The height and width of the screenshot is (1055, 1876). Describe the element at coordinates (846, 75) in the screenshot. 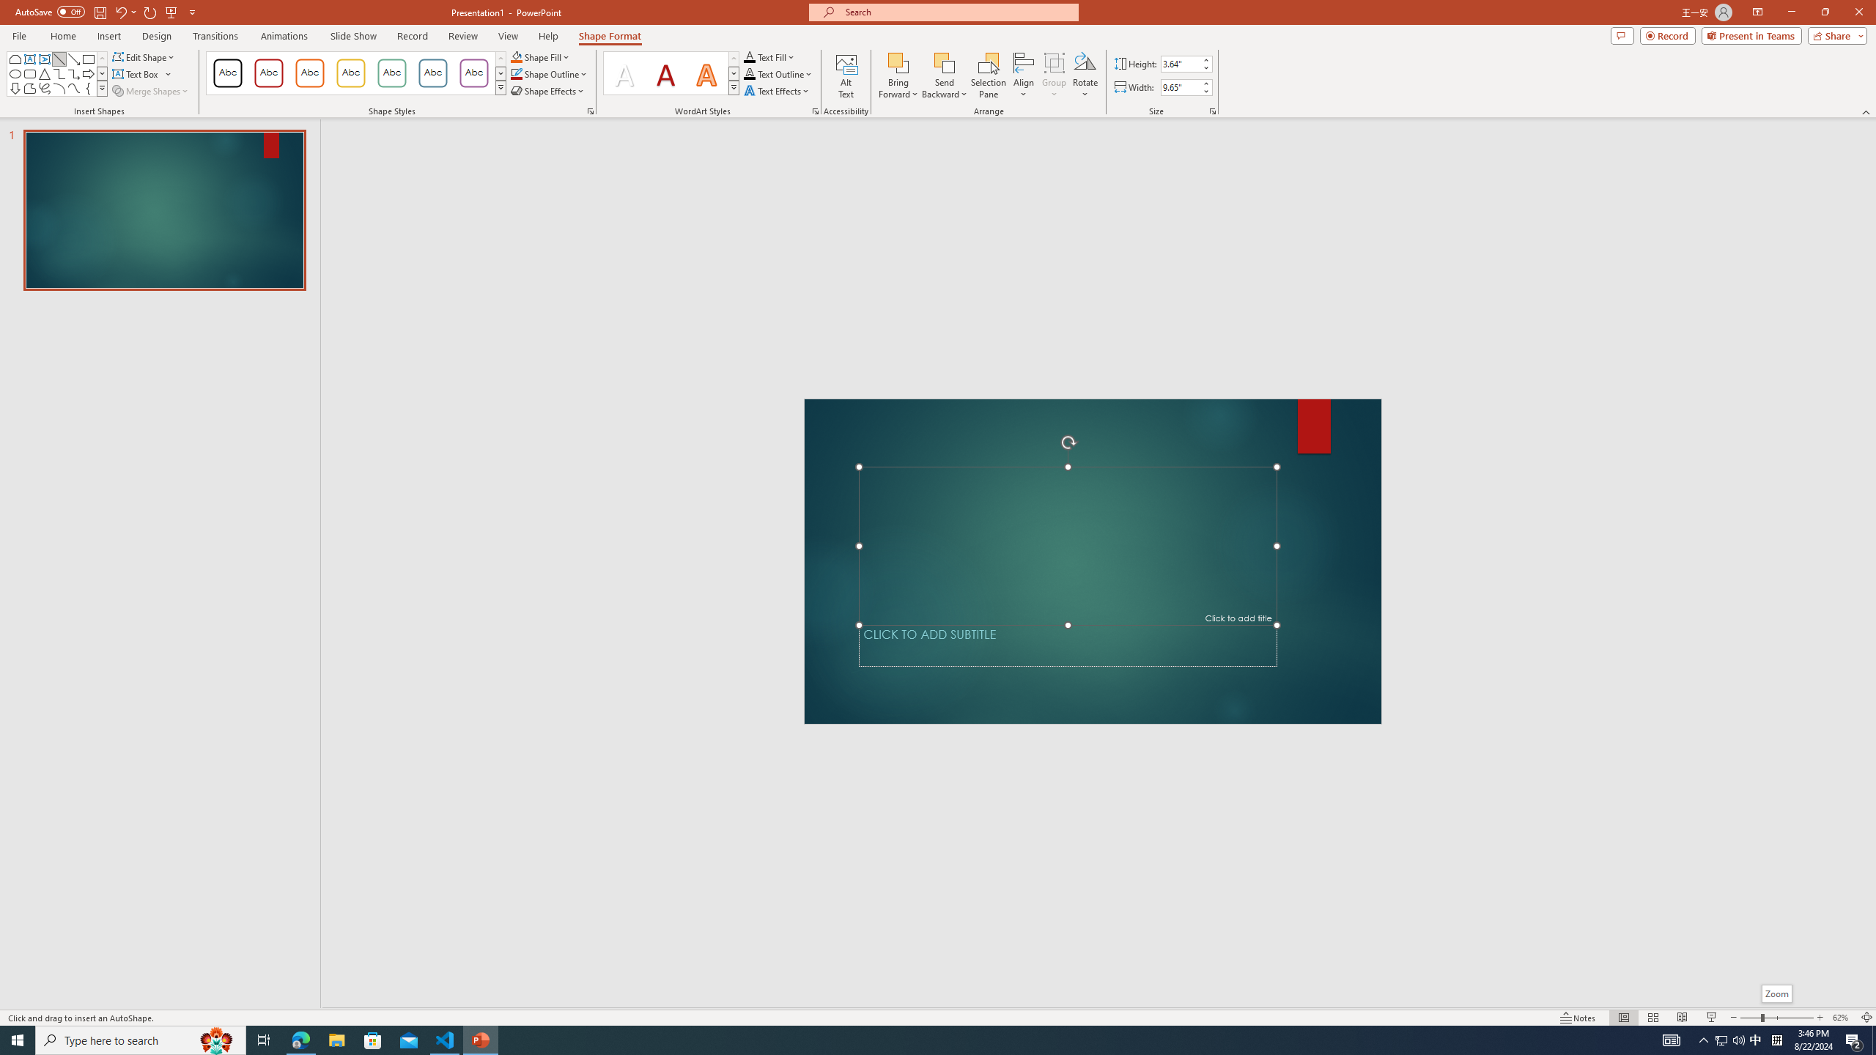

I see `Alt Text` at that location.